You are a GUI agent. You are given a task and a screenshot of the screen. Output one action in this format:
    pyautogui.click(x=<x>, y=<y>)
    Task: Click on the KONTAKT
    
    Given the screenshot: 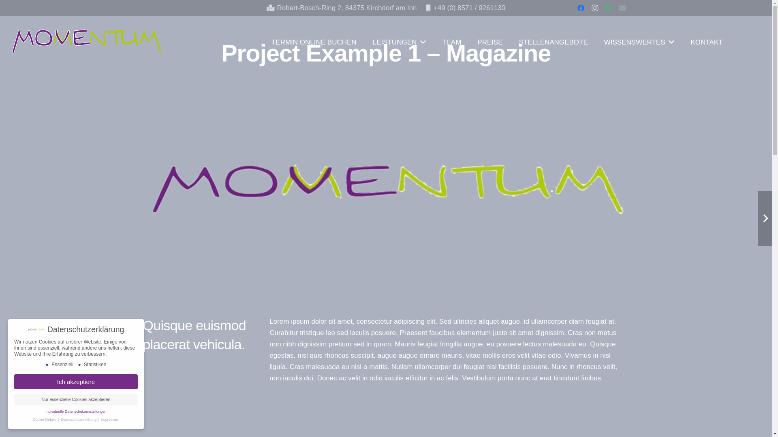 What is the action you would take?
    pyautogui.click(x=707, y=42)
    